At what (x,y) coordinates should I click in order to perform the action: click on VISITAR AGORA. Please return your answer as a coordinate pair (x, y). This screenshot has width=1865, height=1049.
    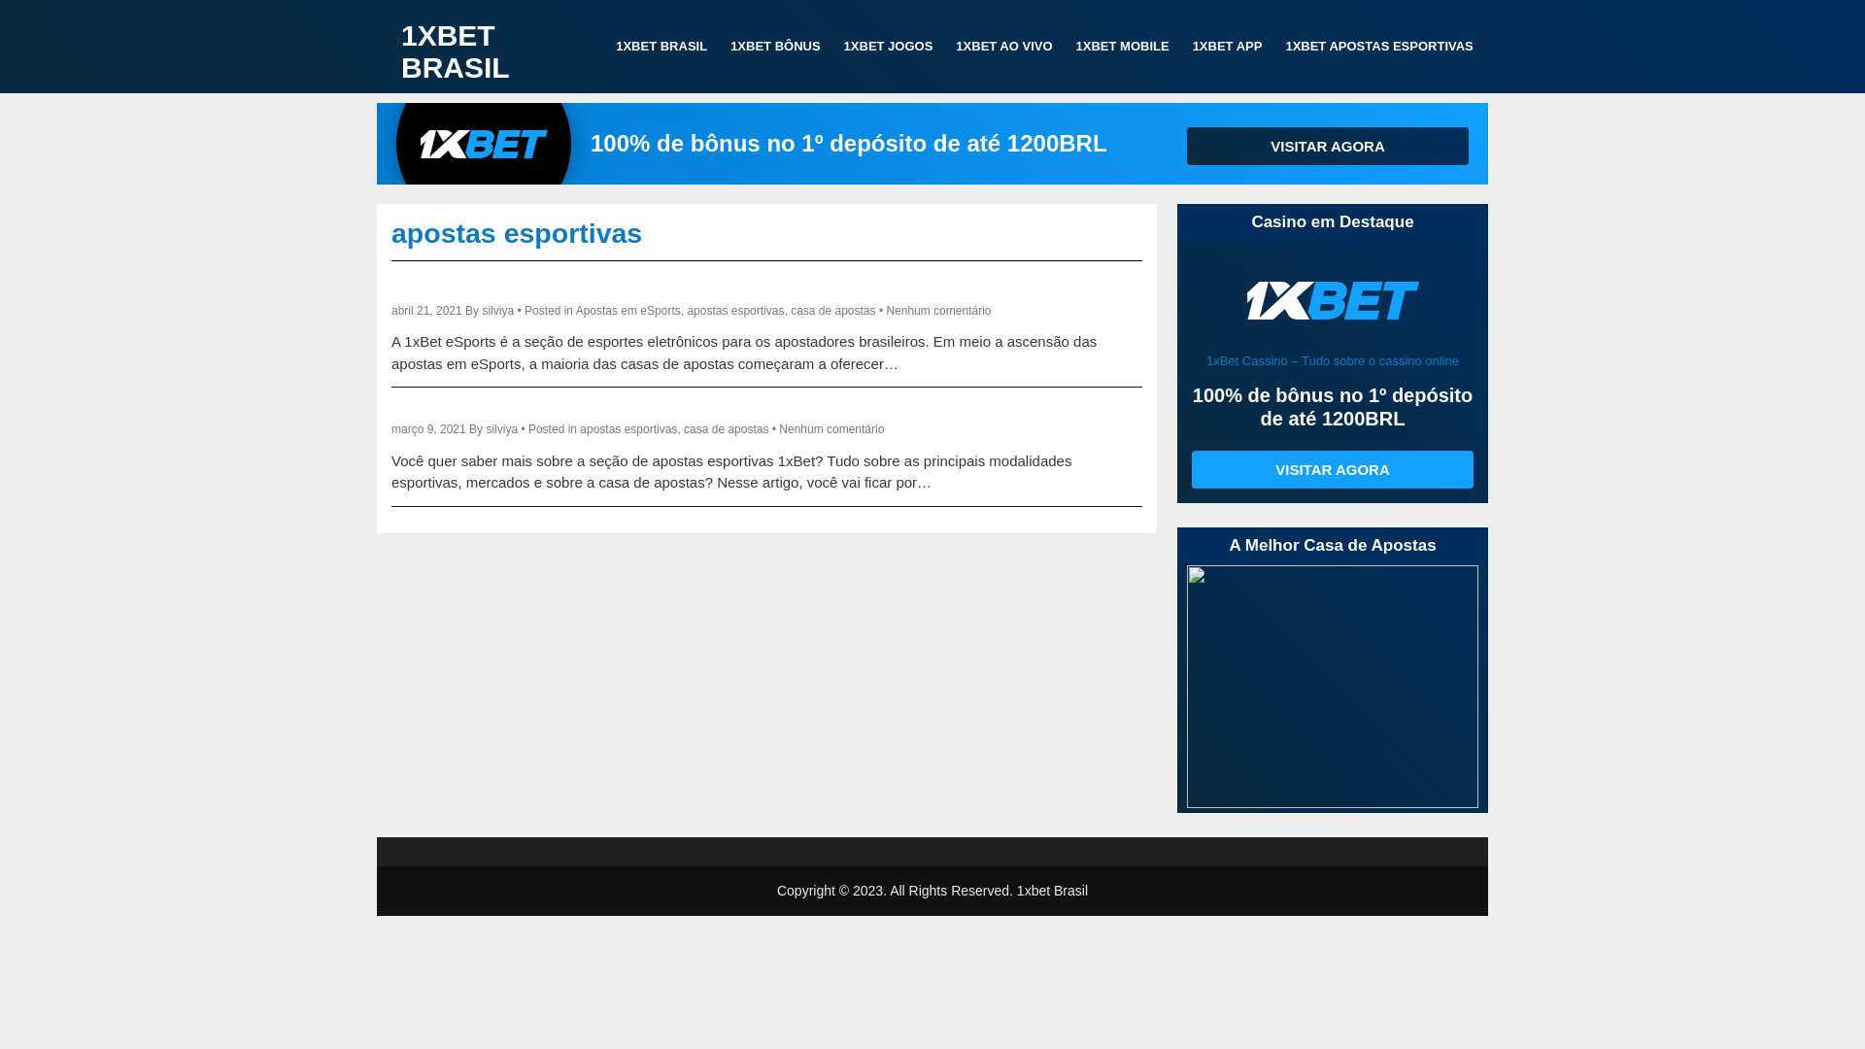
    Looking at the image, I should click on (1328, 146).